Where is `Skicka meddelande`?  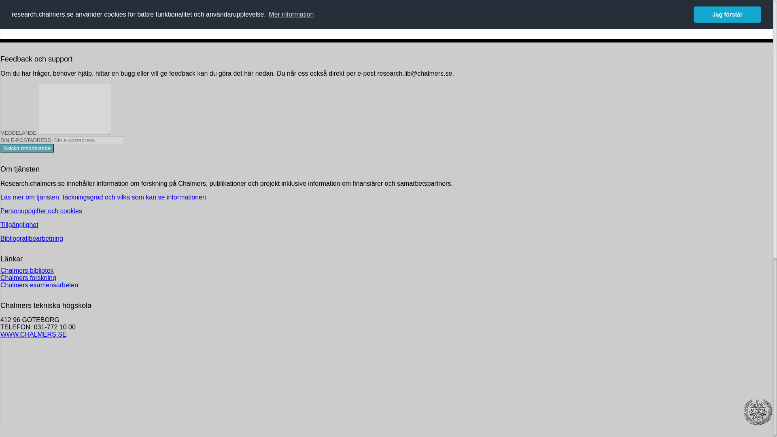
Skicka meddelande is located at coordinates (27, 148).